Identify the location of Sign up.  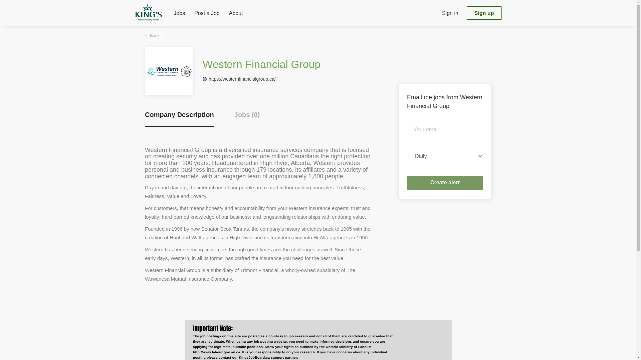
(484, 13).